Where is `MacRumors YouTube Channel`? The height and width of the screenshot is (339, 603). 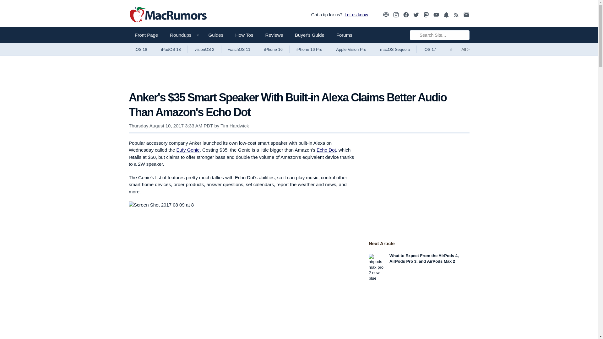 MacRumors YouTube Channel is located at coordinates (436, 15).